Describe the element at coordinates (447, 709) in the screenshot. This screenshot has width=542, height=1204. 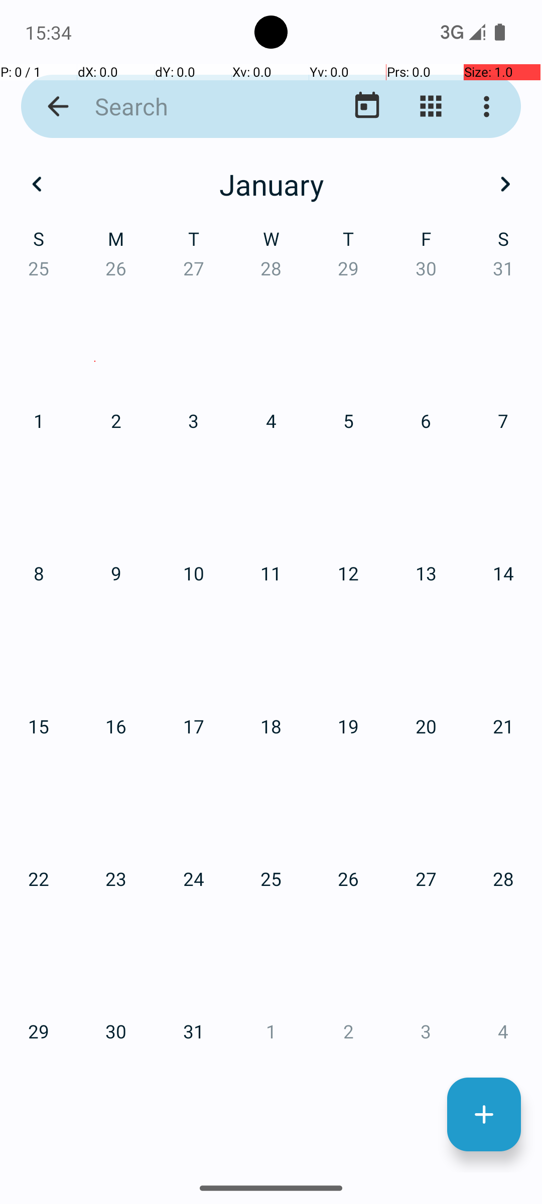
I see `SEPTEMBER` at that location.